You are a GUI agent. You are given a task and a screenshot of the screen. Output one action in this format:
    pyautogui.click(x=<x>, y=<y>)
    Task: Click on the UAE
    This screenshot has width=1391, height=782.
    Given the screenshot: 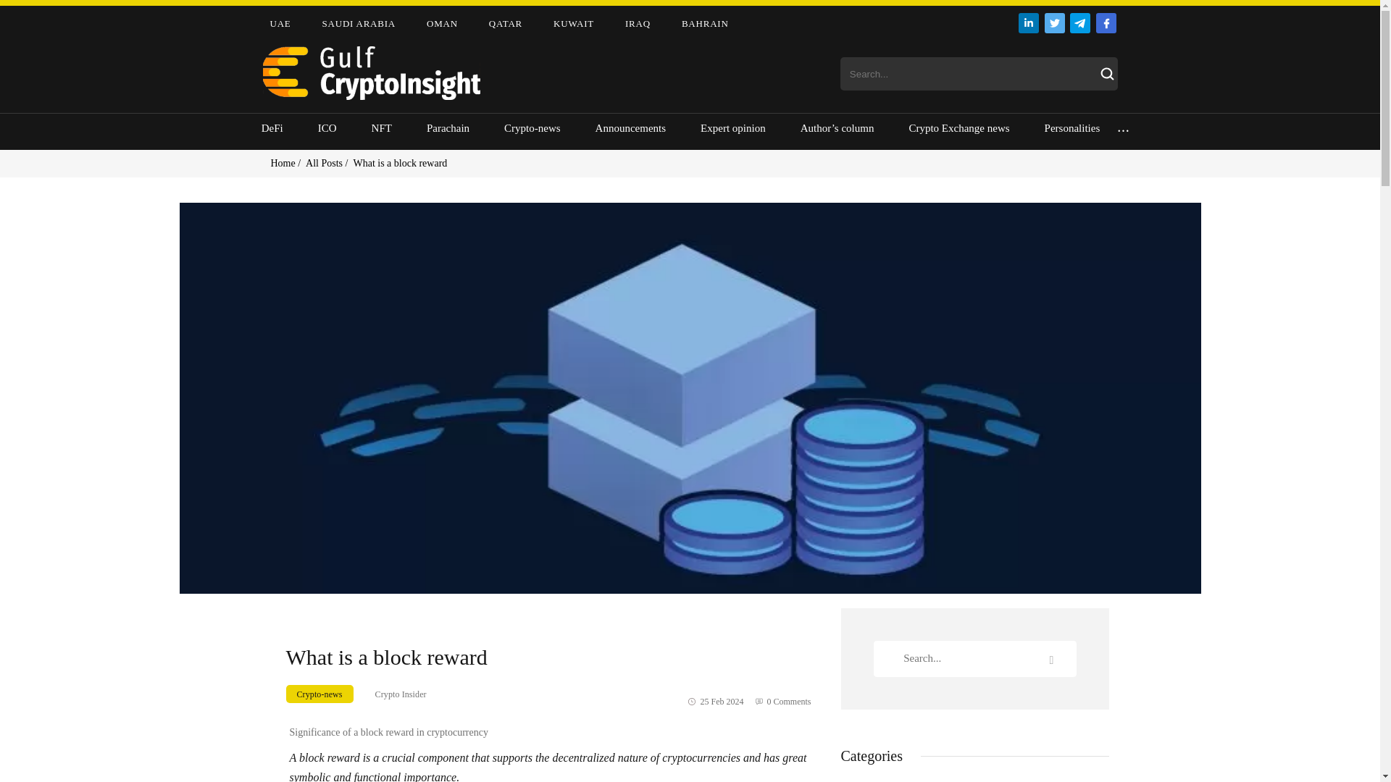 What is the action you would take?
    pyautogui.click(x=280, y=24)
    